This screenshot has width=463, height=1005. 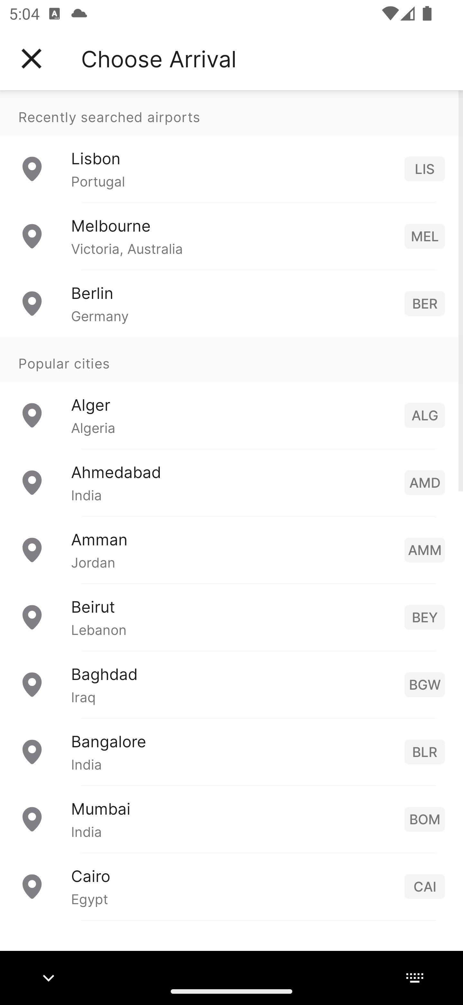 What do you see at coordinates (232, 113) in the screenshot?
I see `Recently searched airports` at bounding box center [232, 113].